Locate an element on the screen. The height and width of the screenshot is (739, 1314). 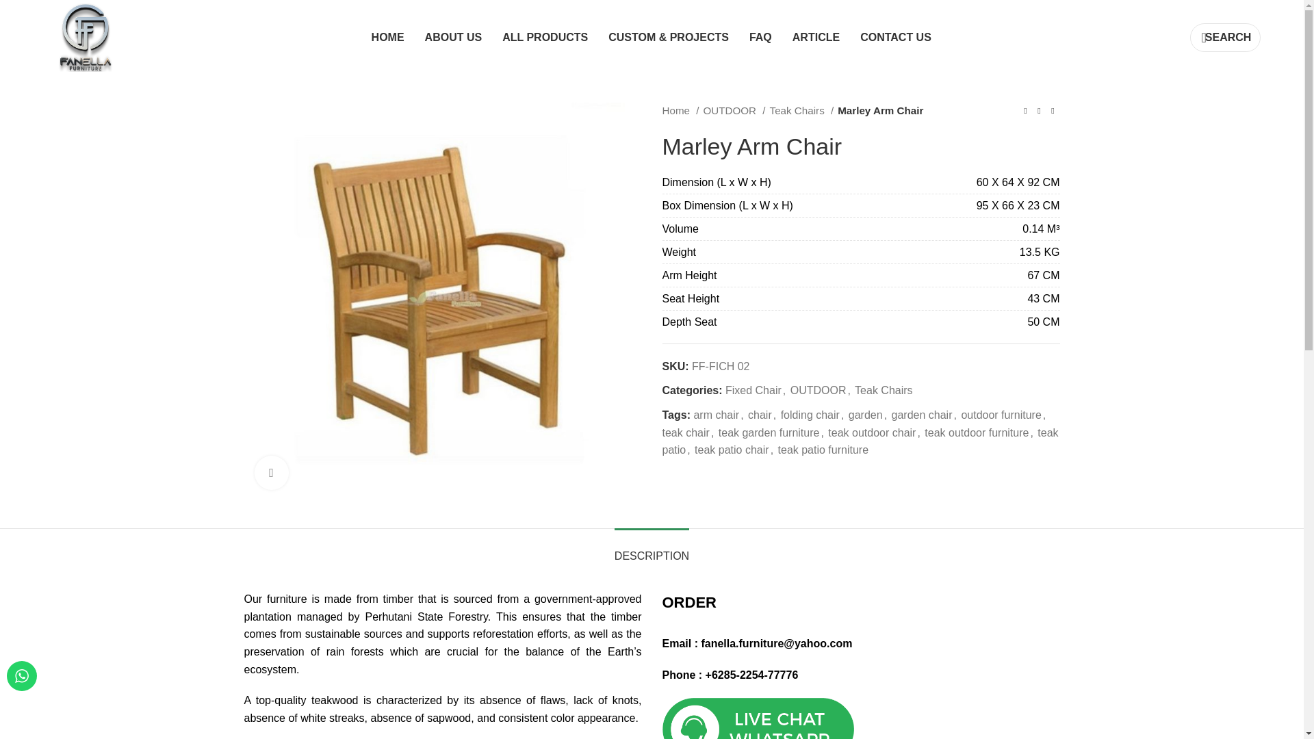
garden is located at coordinates (866, 415).